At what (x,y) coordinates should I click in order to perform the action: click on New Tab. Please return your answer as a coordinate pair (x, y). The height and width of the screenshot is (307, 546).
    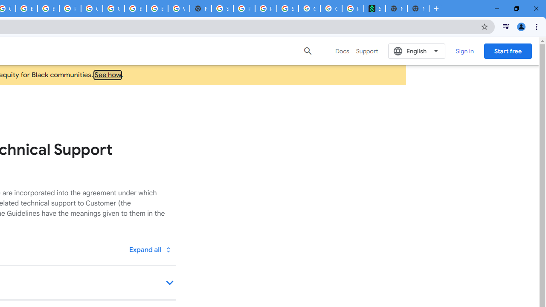
    Looking at the image, I should click on (418, 9).